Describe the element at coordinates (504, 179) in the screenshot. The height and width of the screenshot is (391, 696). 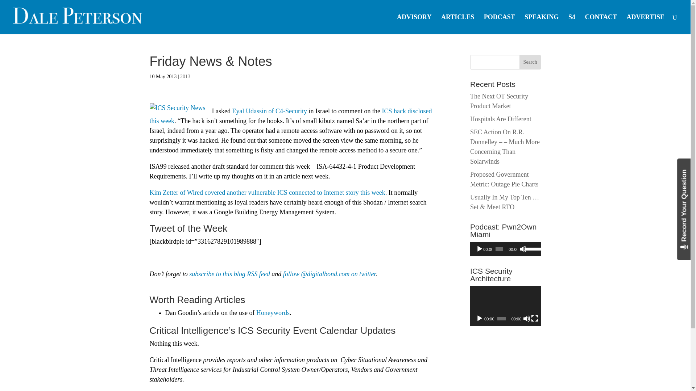
I see `Proposed Government Metric: Outage Pie Charts` at that location.